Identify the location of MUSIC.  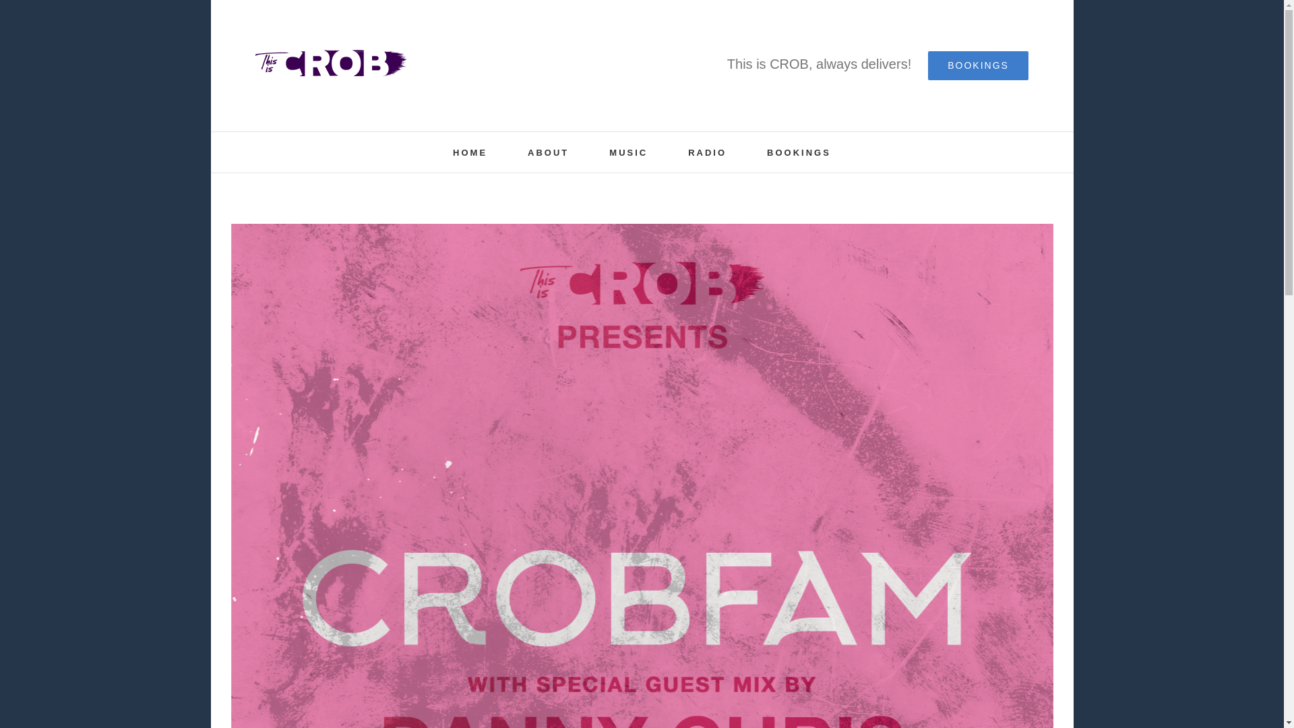
(628, 152).